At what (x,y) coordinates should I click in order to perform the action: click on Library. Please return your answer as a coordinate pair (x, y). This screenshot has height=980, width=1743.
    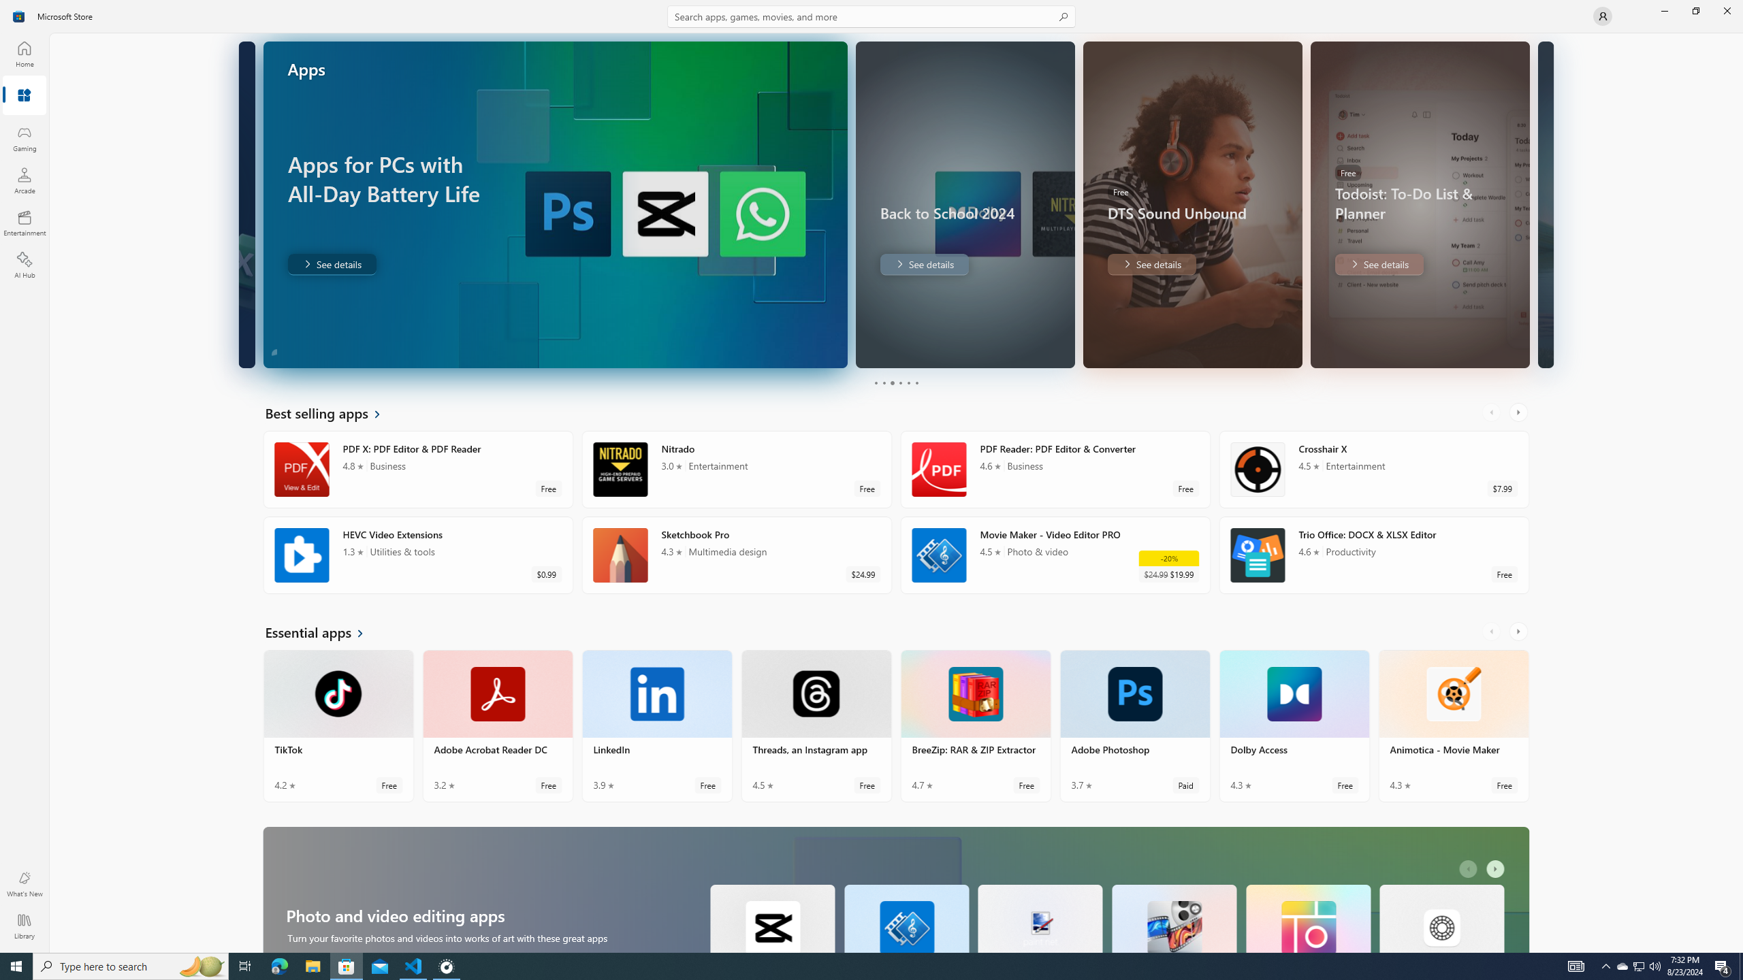
    Looking at the image, I should click on (25, 926).